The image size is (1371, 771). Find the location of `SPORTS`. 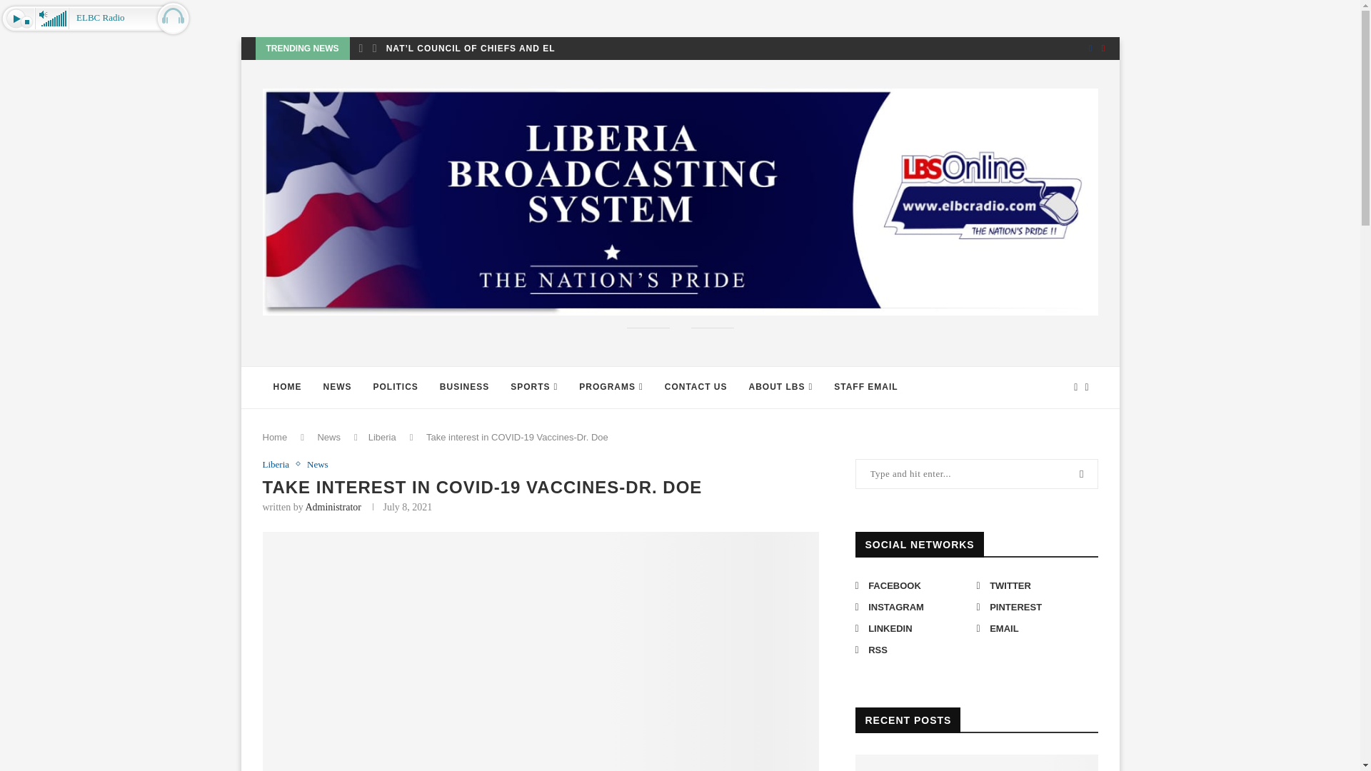

SPORTS is located at coordinates (534, 388).